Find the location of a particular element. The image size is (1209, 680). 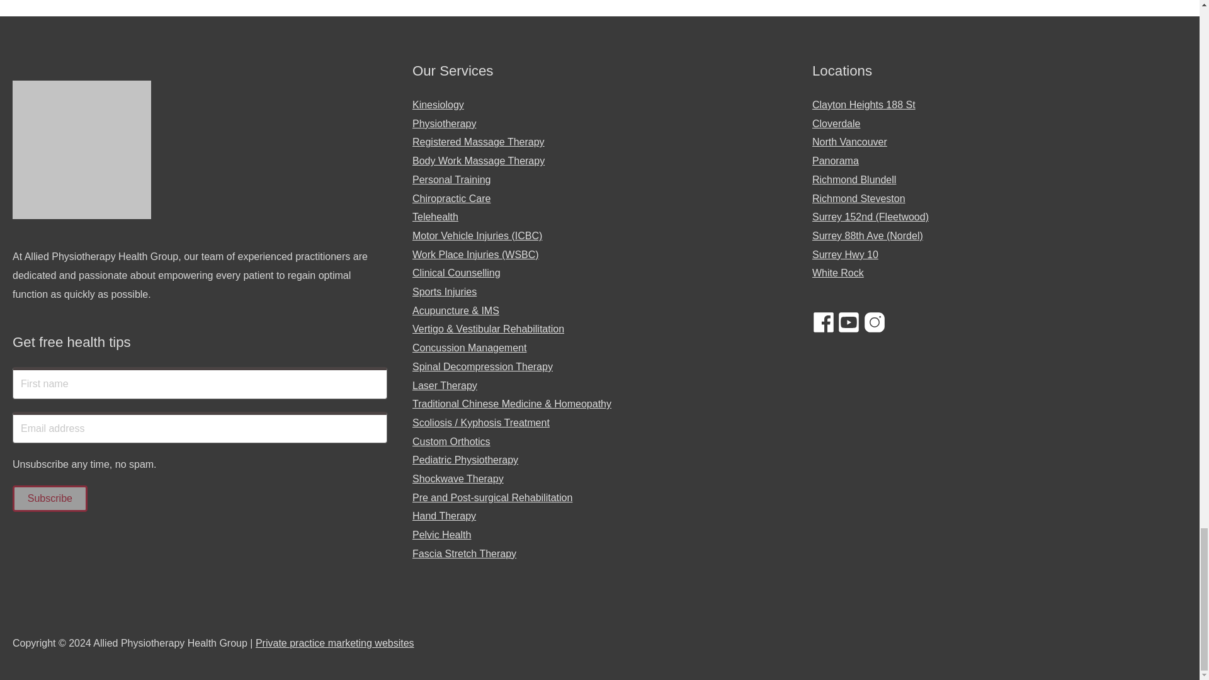

Spinal Decompression Therapy is located at coordinates (482, 366).